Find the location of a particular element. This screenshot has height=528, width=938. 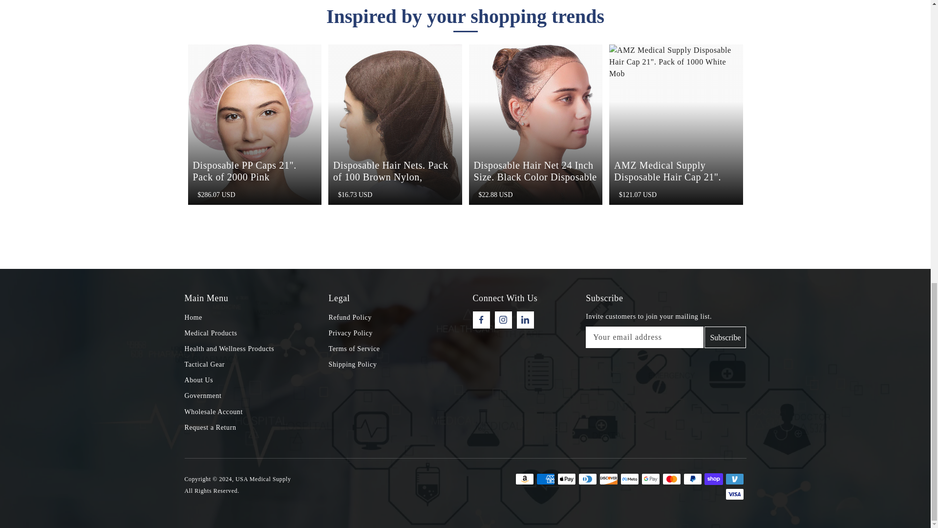

Amazon is located at coordinates (524, 479).